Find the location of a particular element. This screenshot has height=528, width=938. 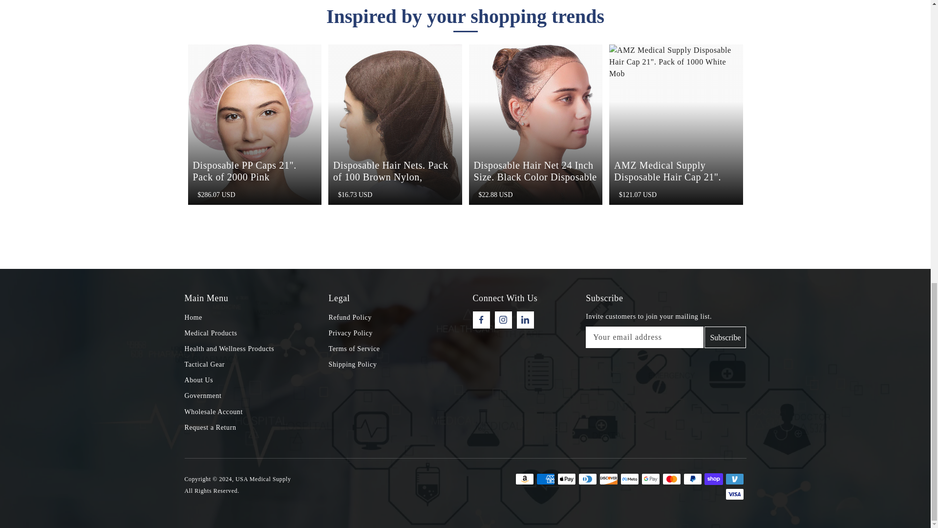

Amazon is located at coordinates (524, 479).